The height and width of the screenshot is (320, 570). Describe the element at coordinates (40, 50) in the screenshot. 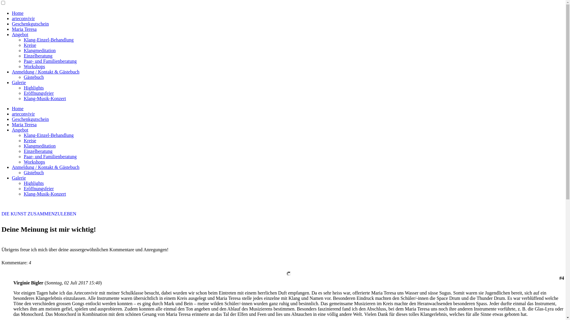

I see `Klangmeditation` at that location.